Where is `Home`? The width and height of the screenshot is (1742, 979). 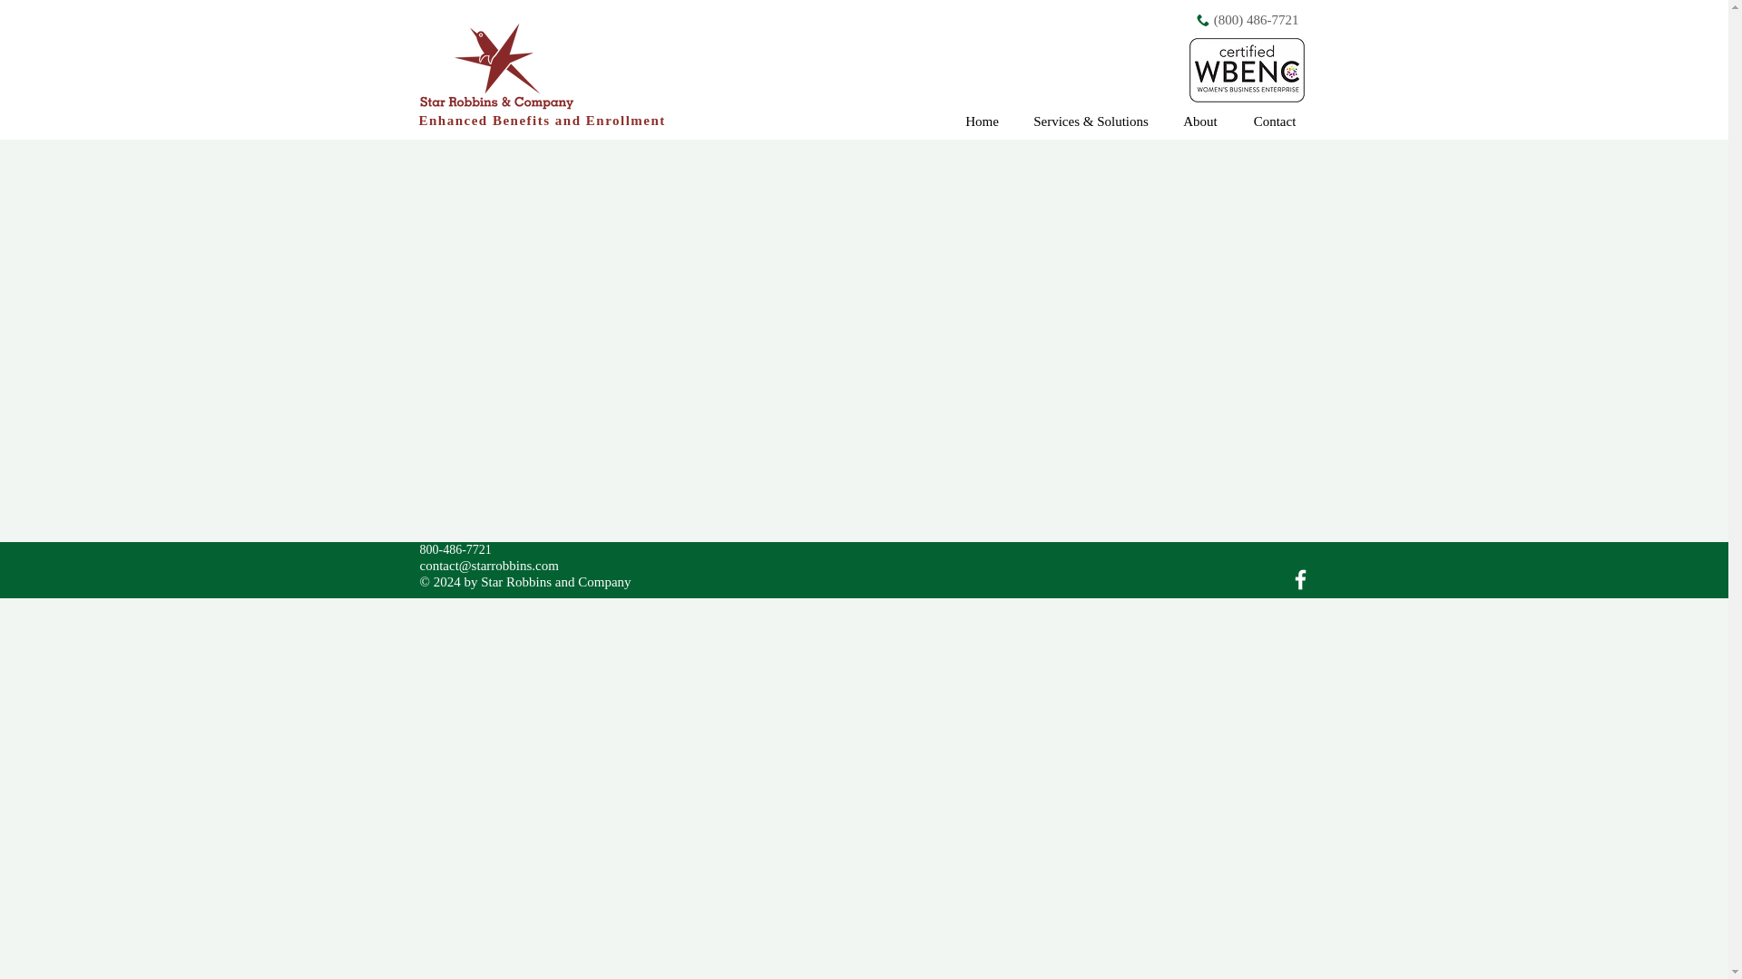
Home is located at coordinates (982, 121).